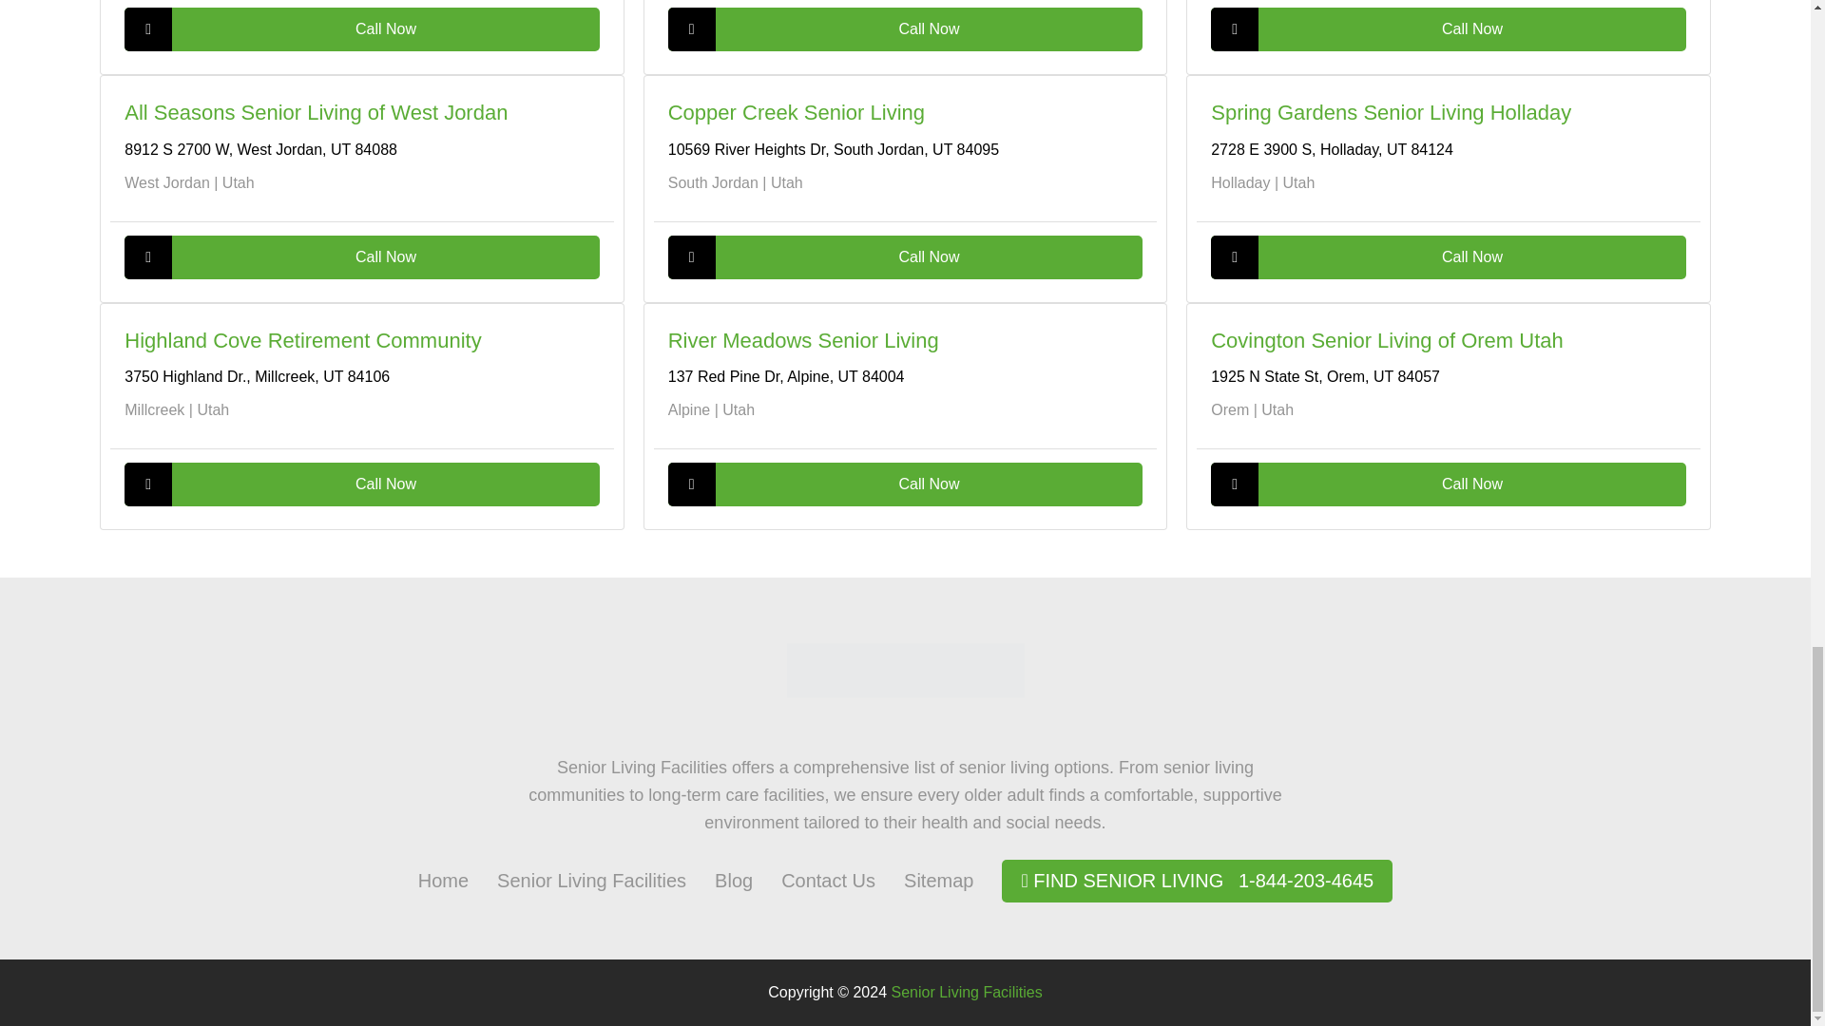 This screenshot has height=1026, width=1825. Describe the element at coordinates (734, 880) in the screenshot. I see `Blog` at that location.